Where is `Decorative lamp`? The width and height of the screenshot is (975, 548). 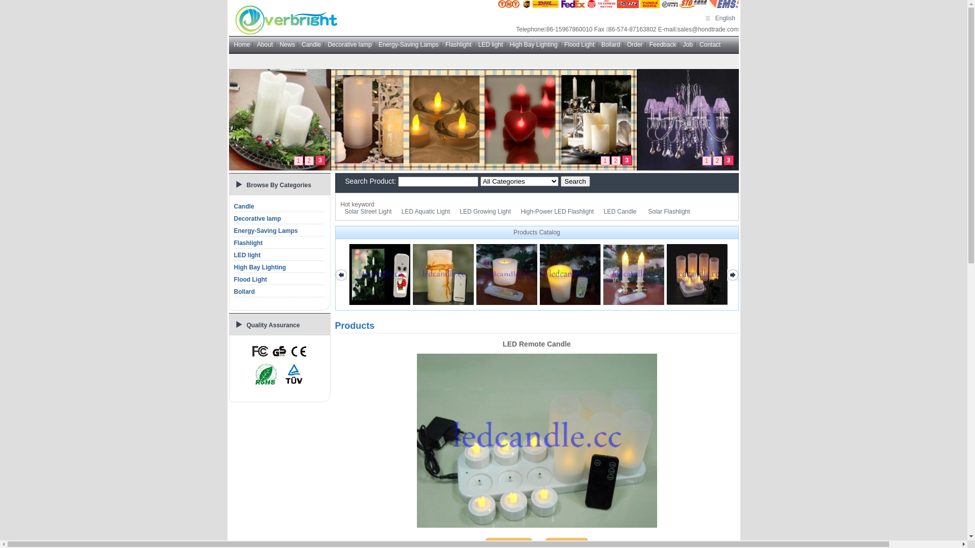 Decorative lamp is located at coordinates (257, 219).